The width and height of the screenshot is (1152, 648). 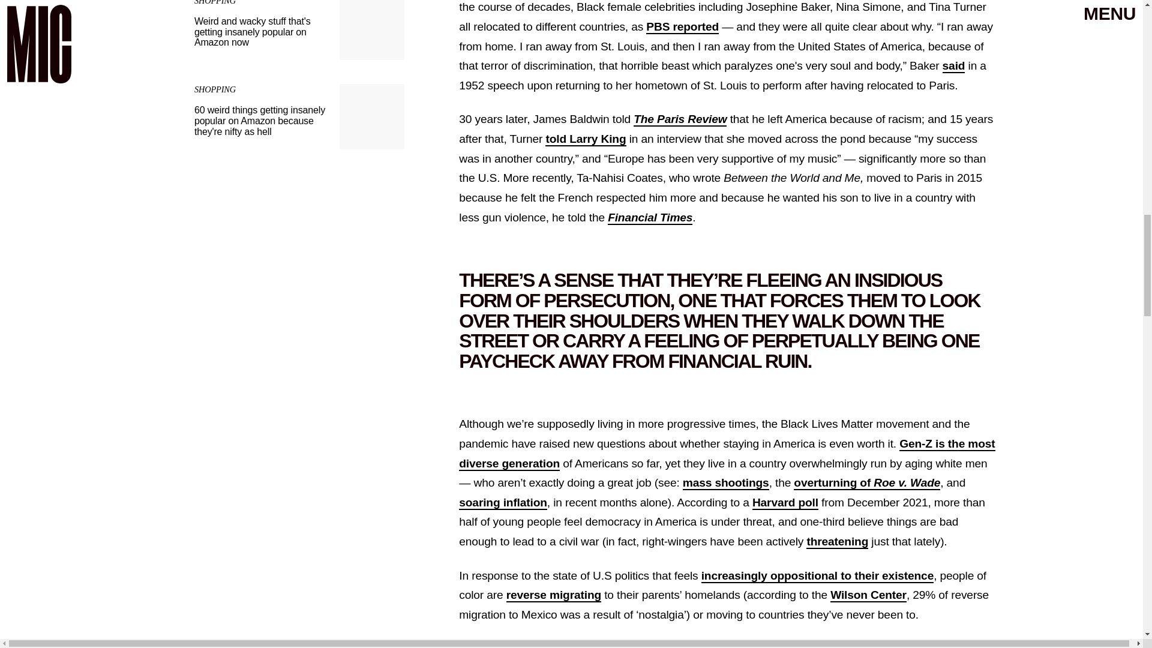 What do you see at coordinates (680, 119) in the screenshot?
I see `The Paris Review` at bounding box center [680, 119].